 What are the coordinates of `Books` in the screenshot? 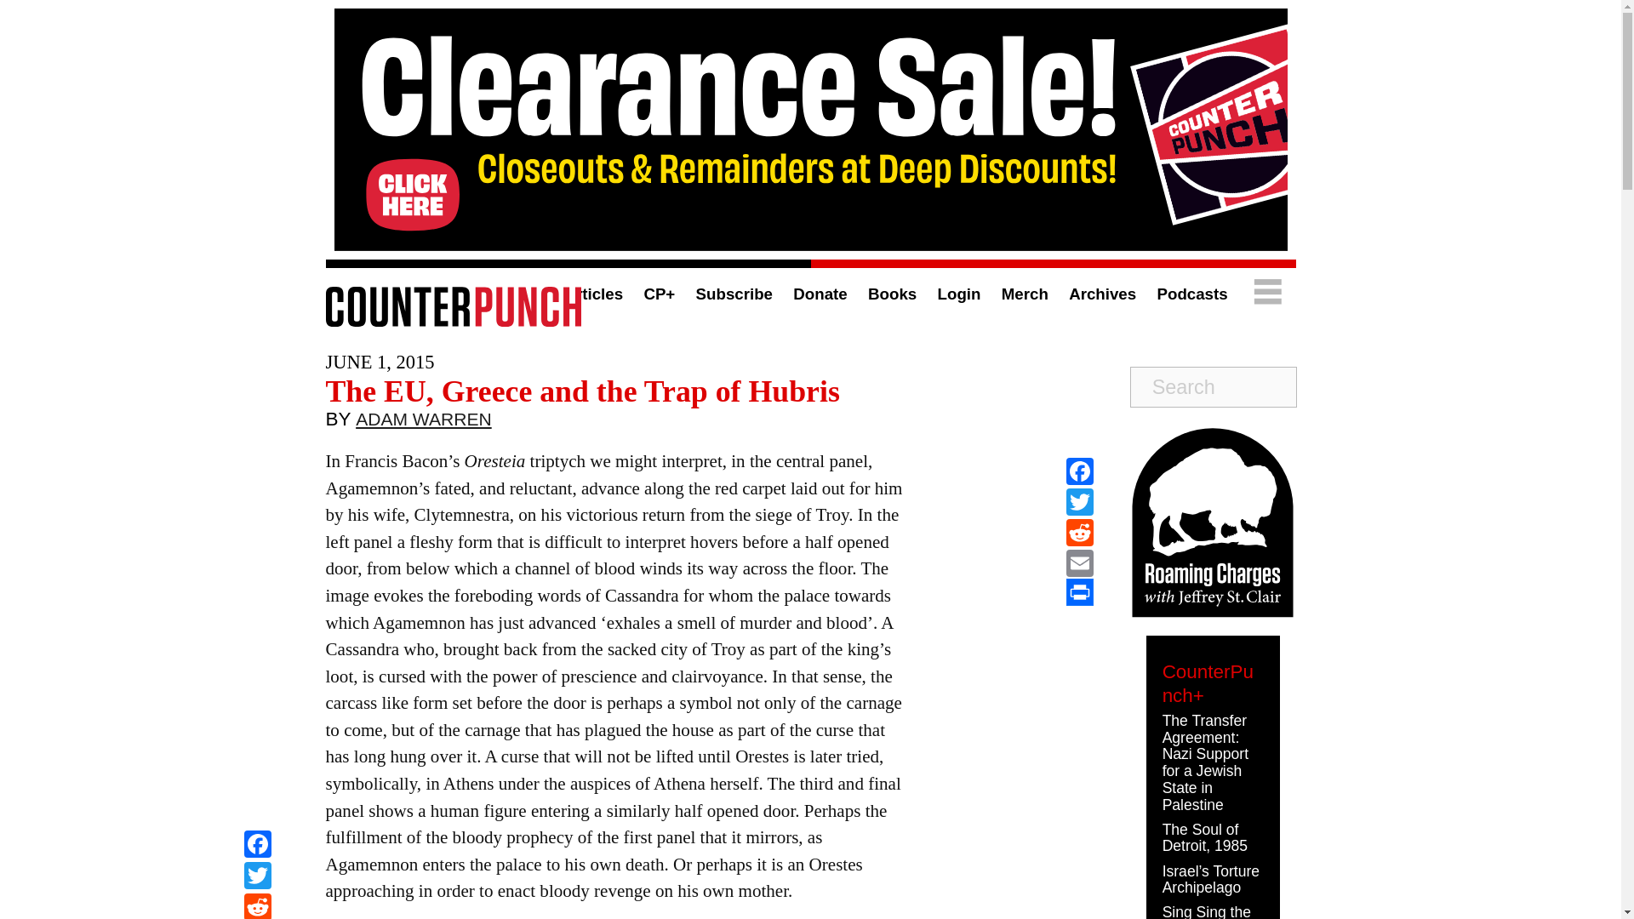 It's located at (892, 294).